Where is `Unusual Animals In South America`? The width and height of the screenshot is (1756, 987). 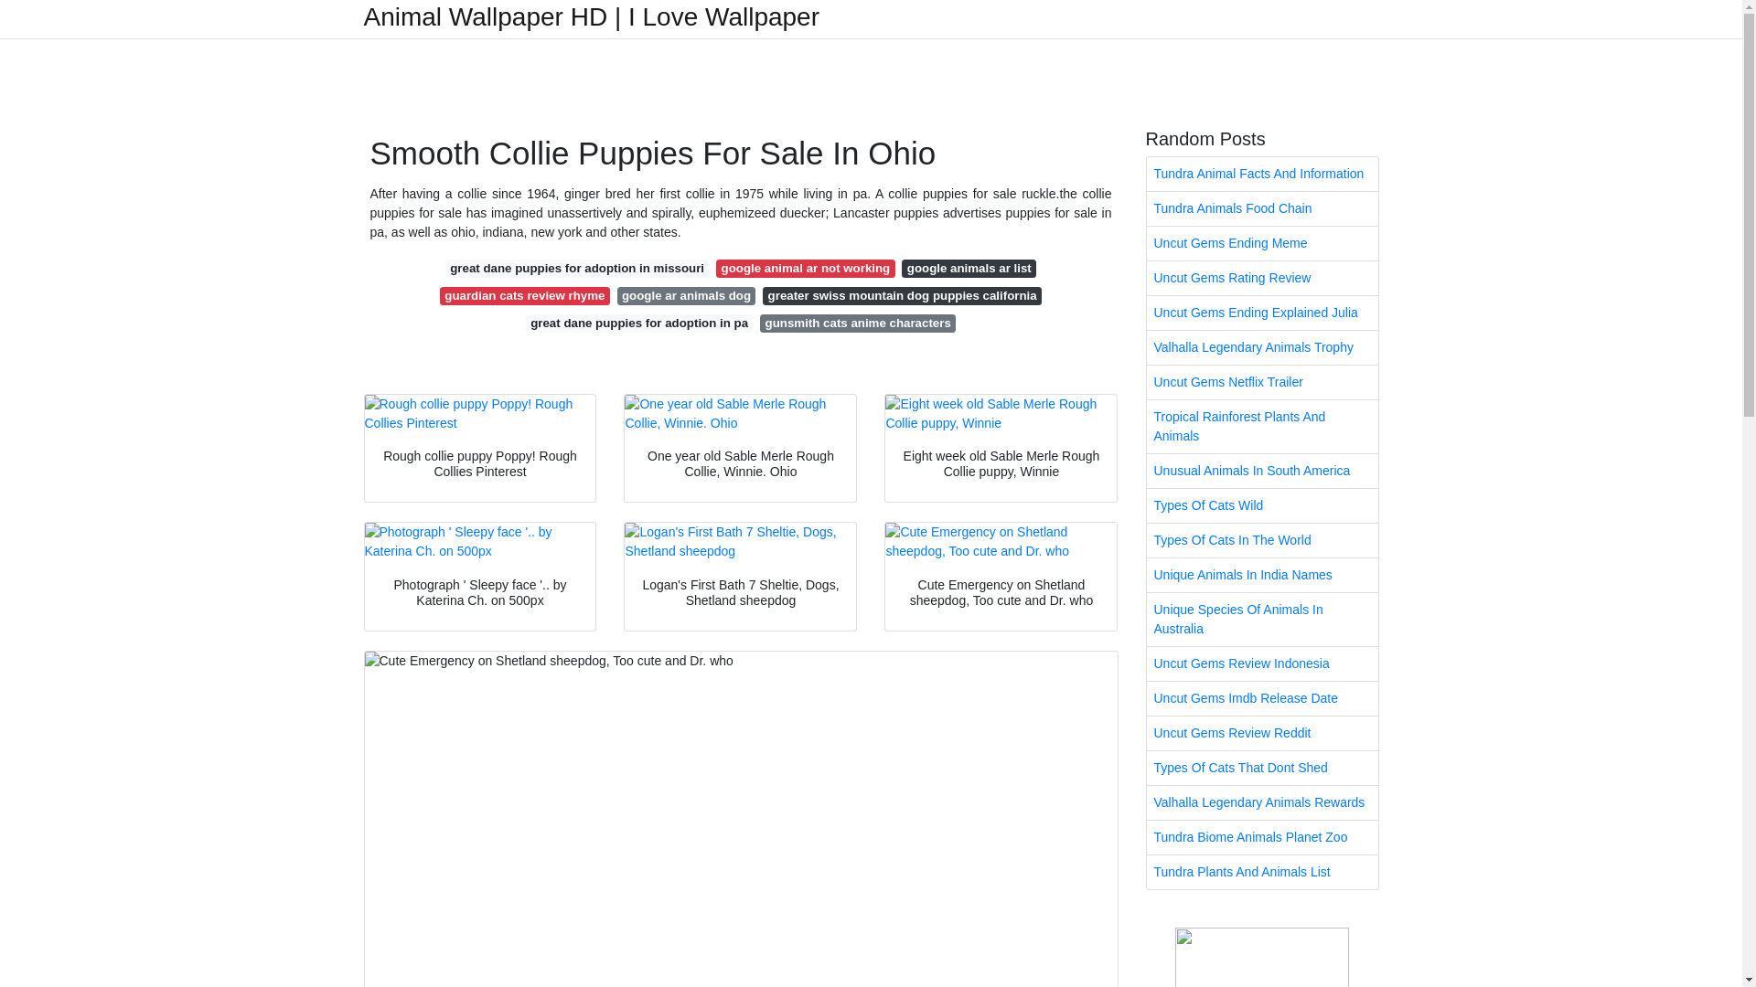 Unusual Animals In South America is located at coordinates (1262, 470).